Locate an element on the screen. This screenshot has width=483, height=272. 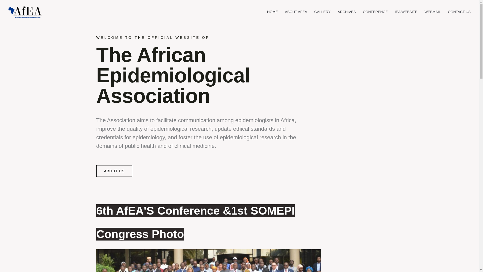
WEBMAIL is located at coordinates (432, 12).